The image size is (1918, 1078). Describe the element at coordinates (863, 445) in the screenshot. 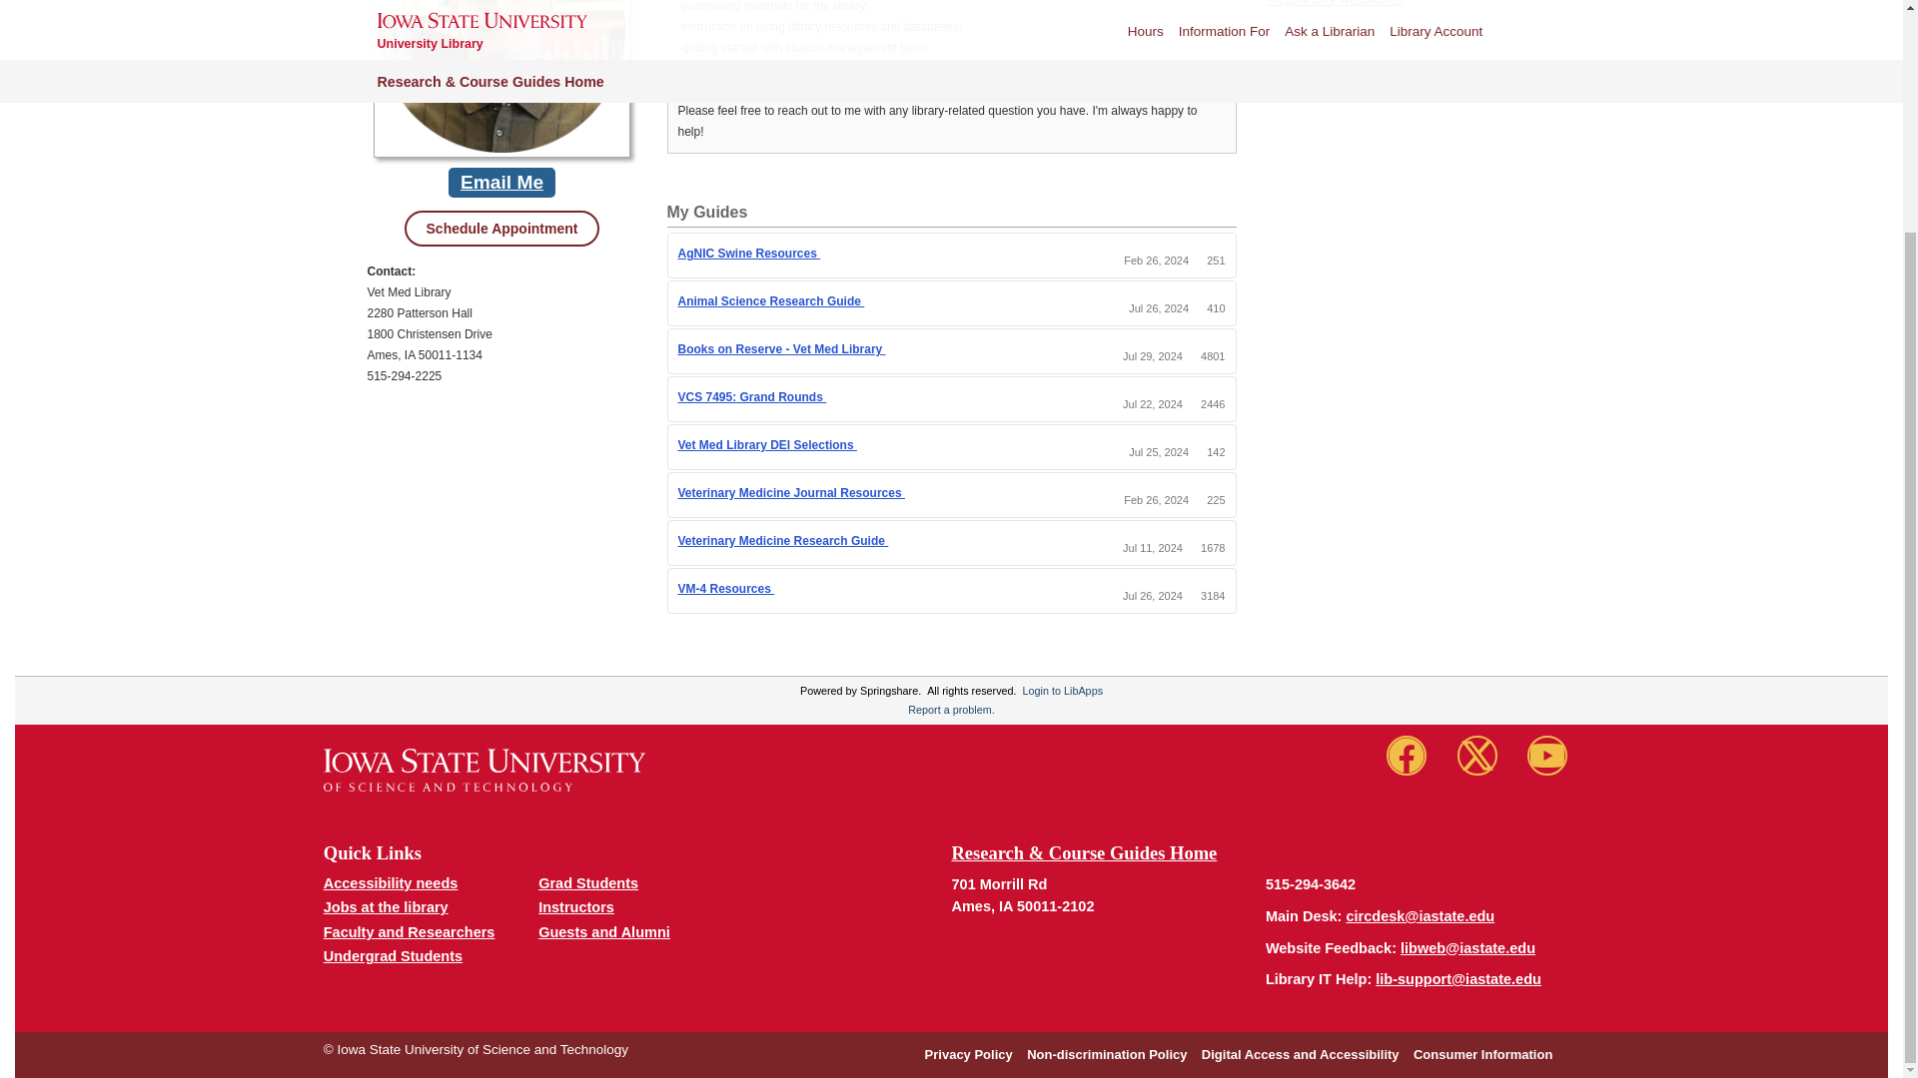

I see `View Guide Info` at that location.